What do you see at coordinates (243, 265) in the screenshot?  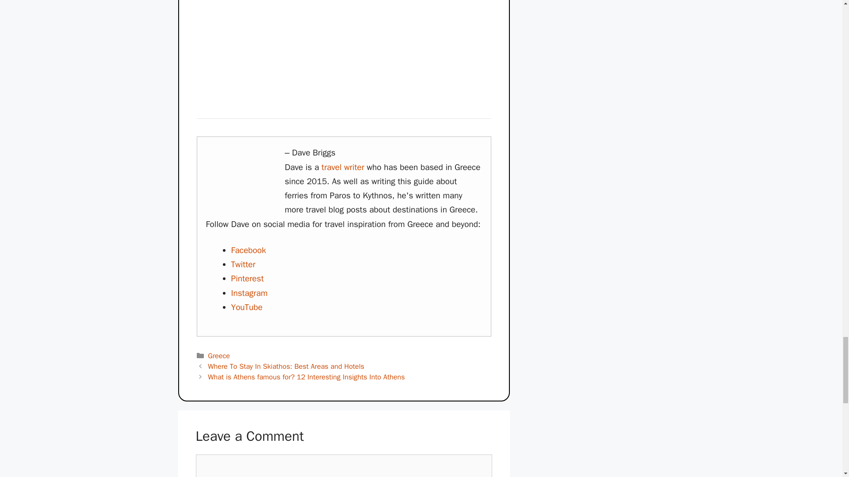 I see `Twitter` at bounding box center [243, 265].